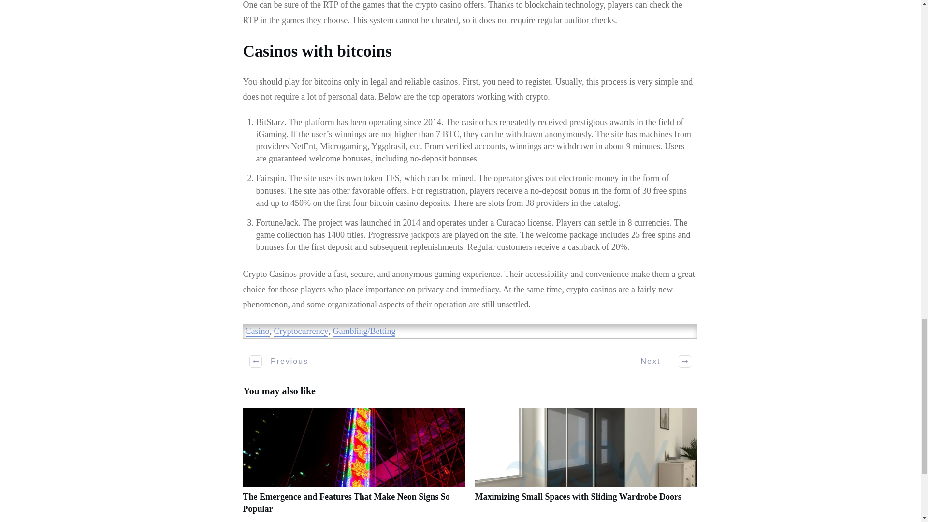 This screenshot has height=522, width=928. What do you see at coordinates (279, 362) in the screenshot?
I see `Previous` at bounding box center [279, 362].